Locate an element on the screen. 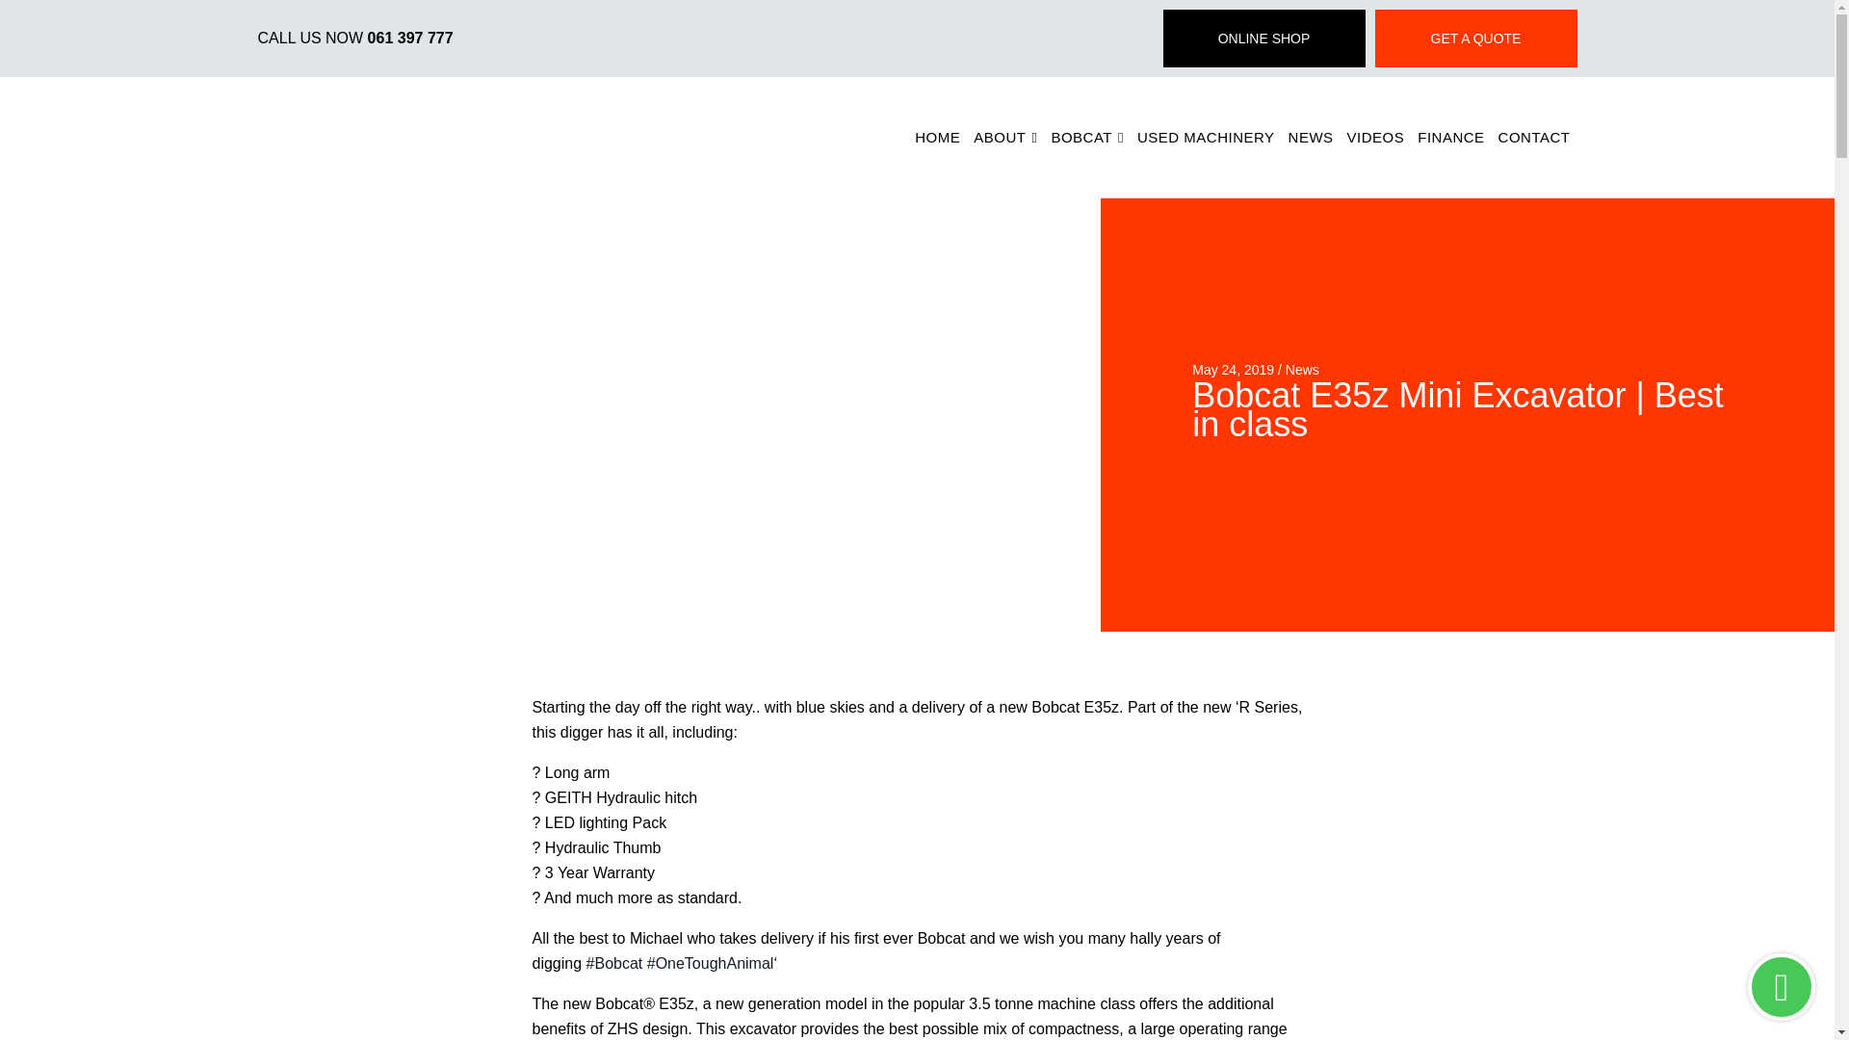 This screenshot has height=1040, width=1849. HOME is located at coordinates (937, 138).